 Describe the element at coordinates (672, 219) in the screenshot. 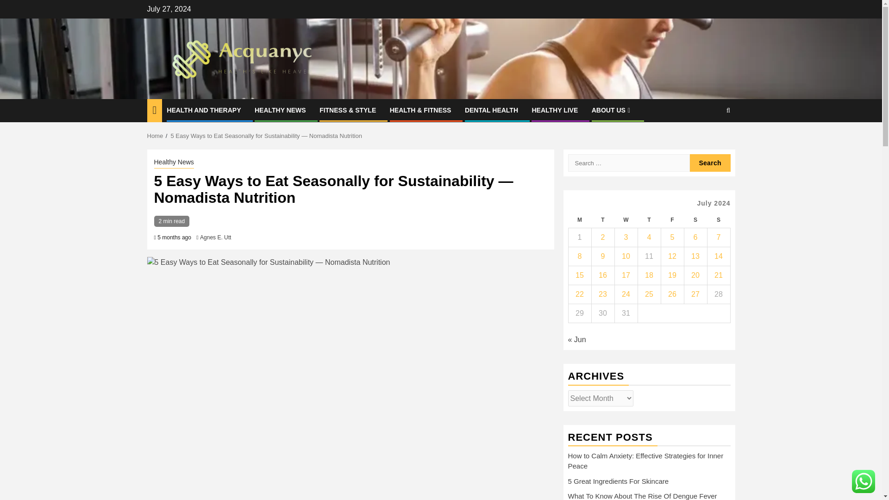

I see `Friday` at that location.